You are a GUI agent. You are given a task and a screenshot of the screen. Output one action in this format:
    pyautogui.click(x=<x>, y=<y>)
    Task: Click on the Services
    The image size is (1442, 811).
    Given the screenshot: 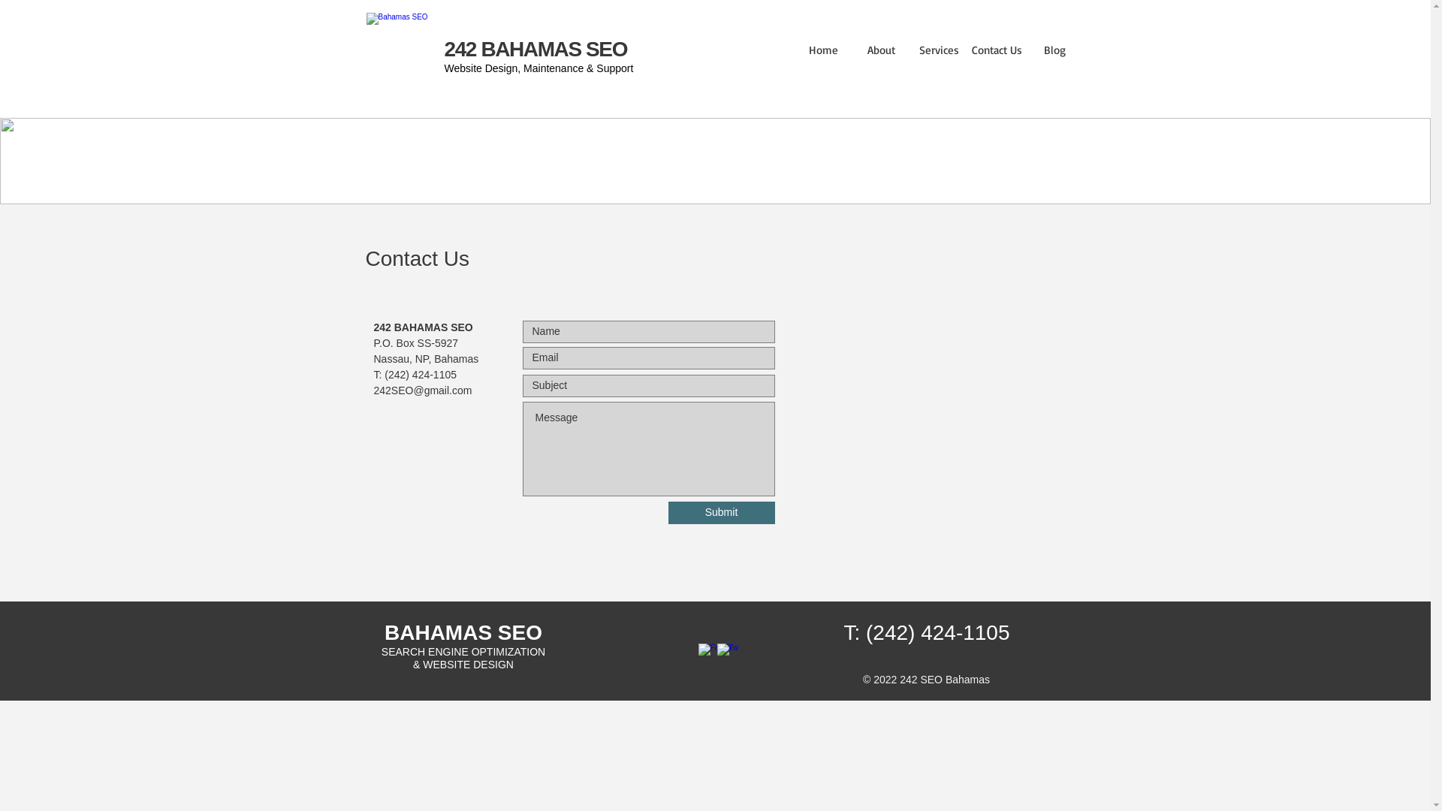 What is the action you would take?
    pyautogui.click(x=939, y=50)
    